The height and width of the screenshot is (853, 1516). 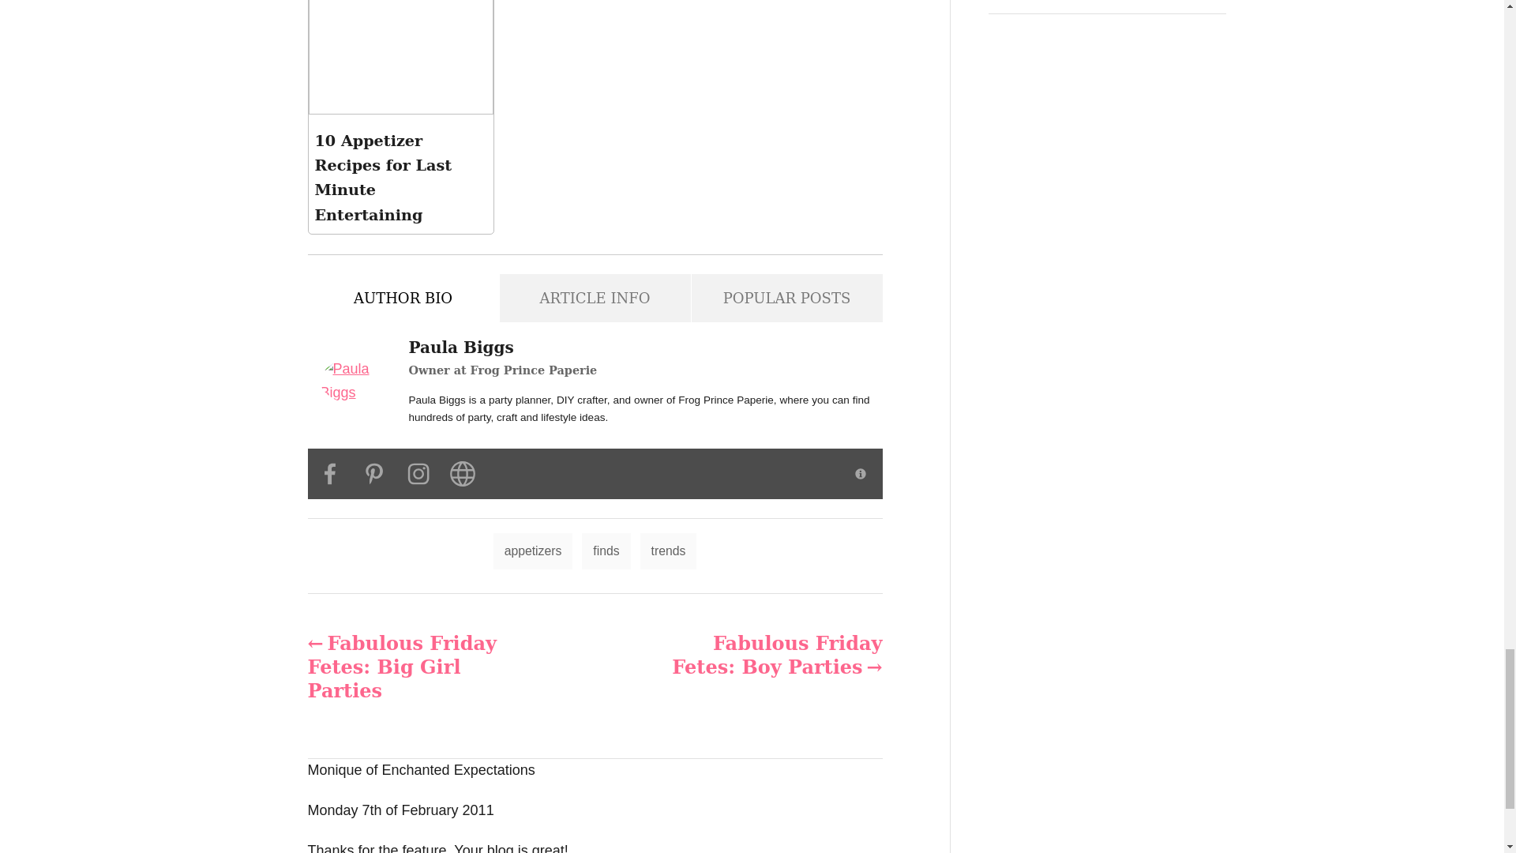 What do you see at coordinates (403, 298) in the screenshot?
I see `AUTHOR BIO` at bounding box center [403, 298].